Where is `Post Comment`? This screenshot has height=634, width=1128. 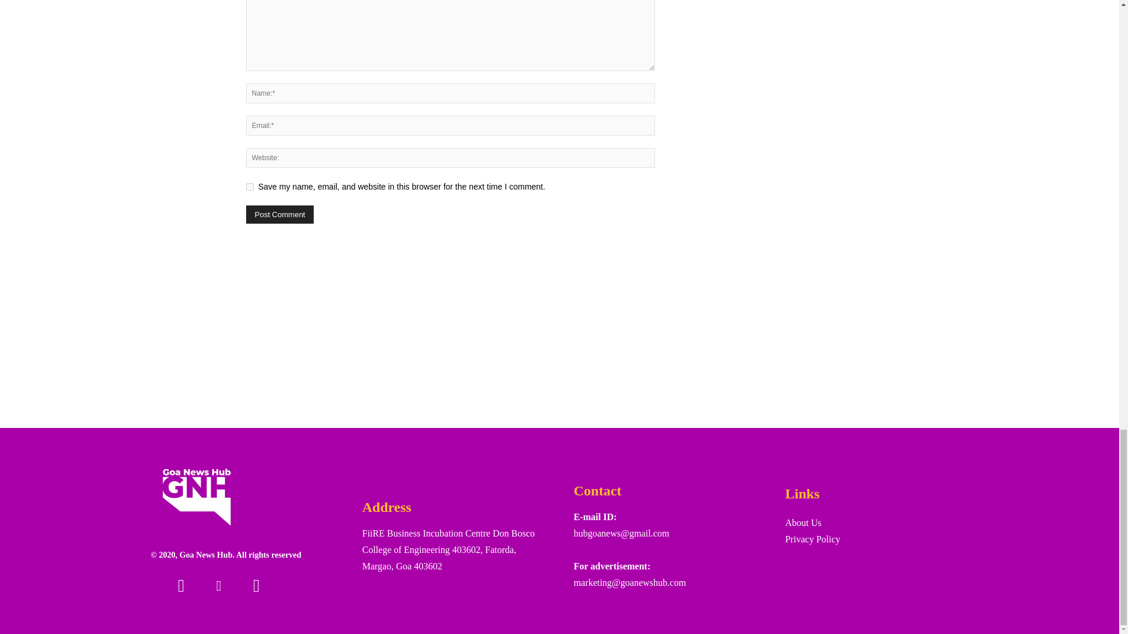 Post Comment is located at coordinates (280, 214).